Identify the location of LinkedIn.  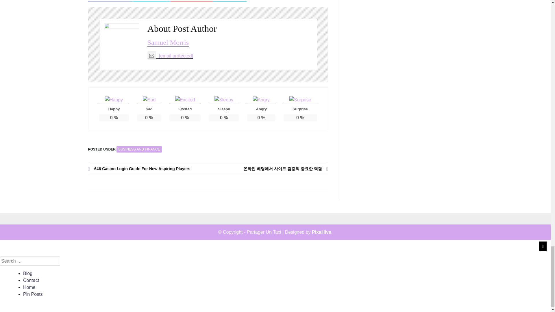
(230, 1).